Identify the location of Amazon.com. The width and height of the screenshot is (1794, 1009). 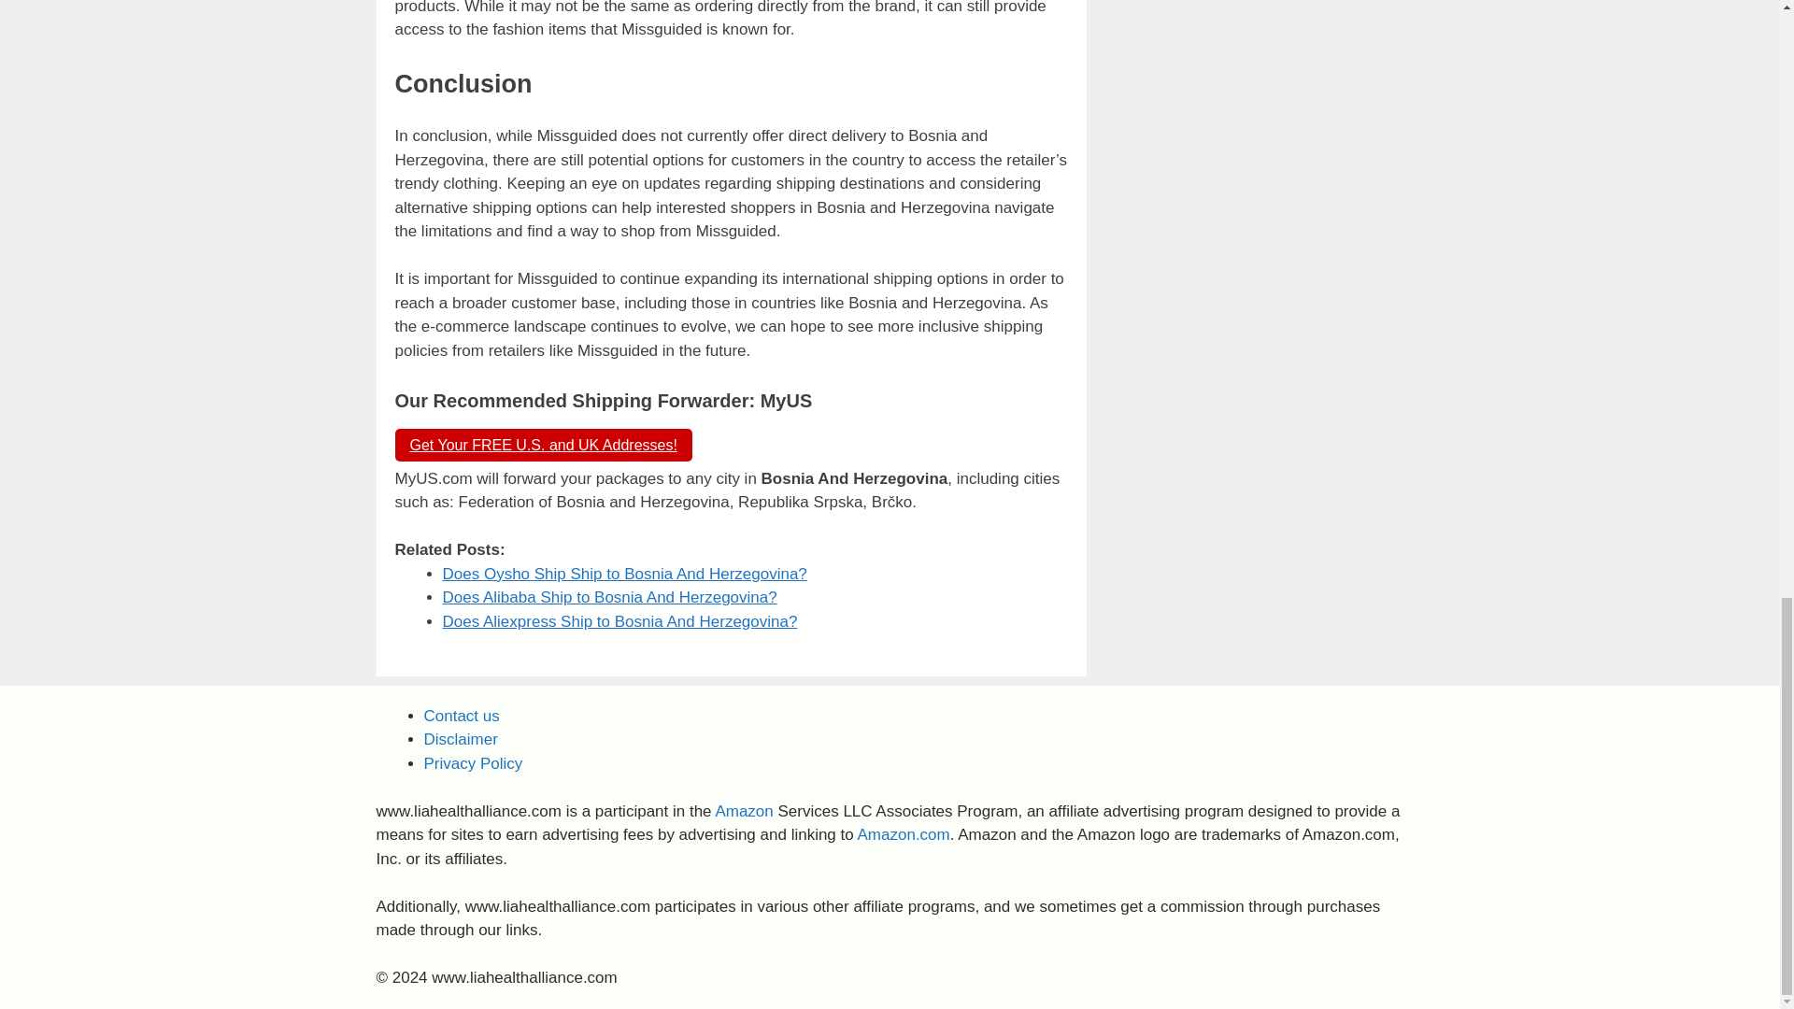
(904, 834).